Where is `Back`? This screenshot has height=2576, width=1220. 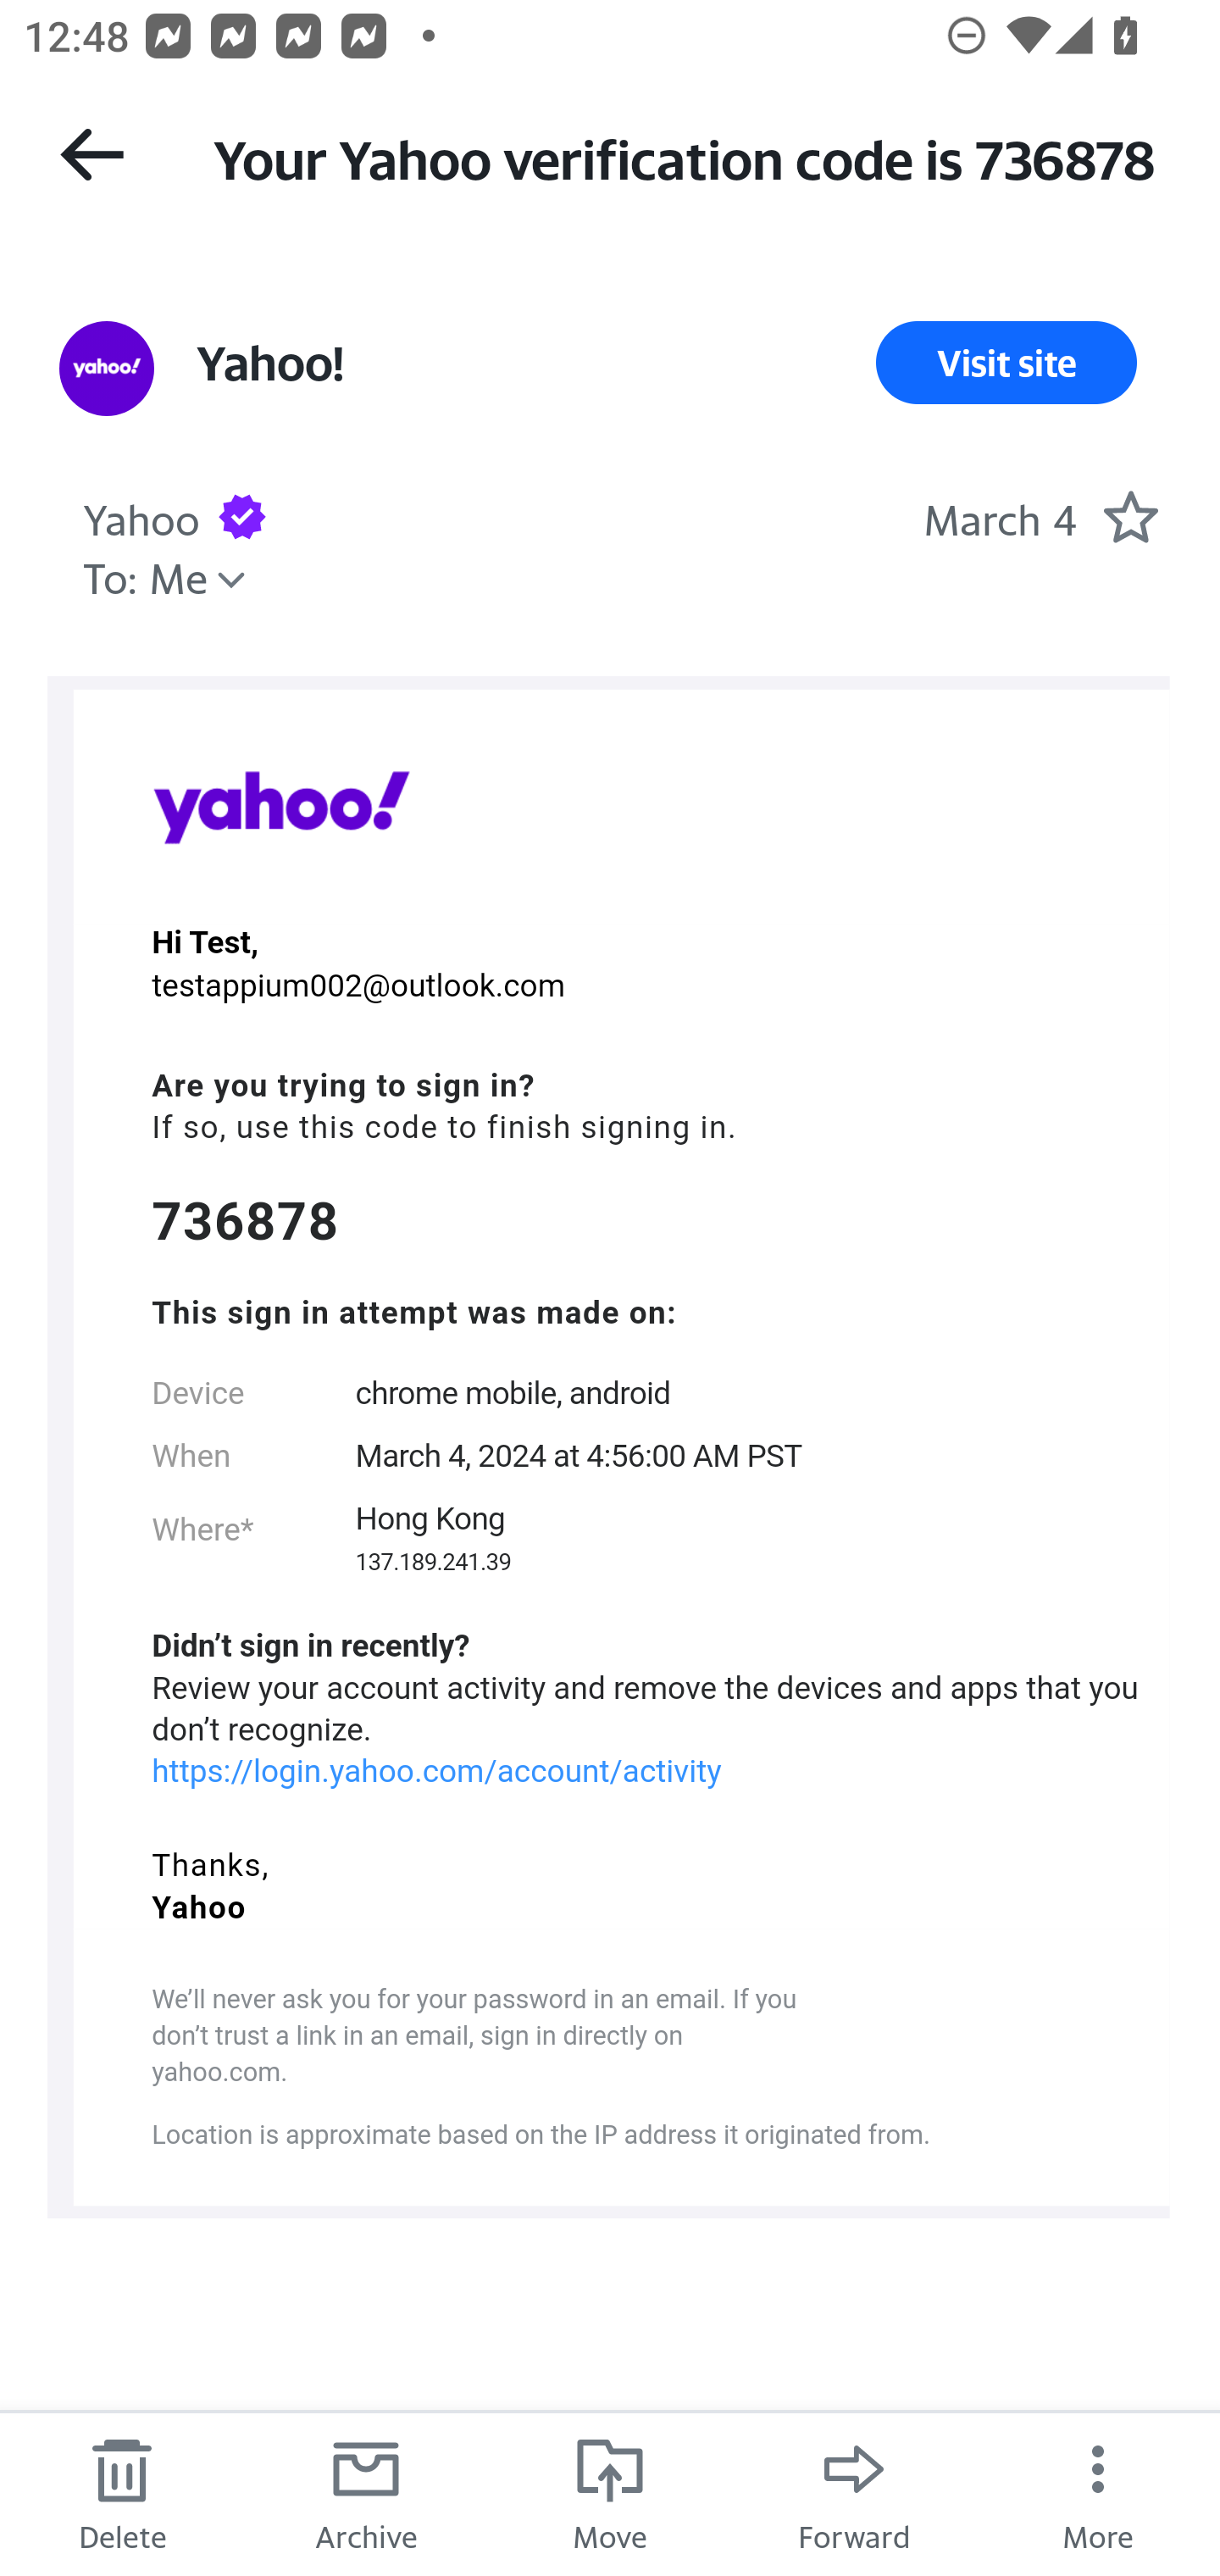 Back is located at coordinates (91, 154).